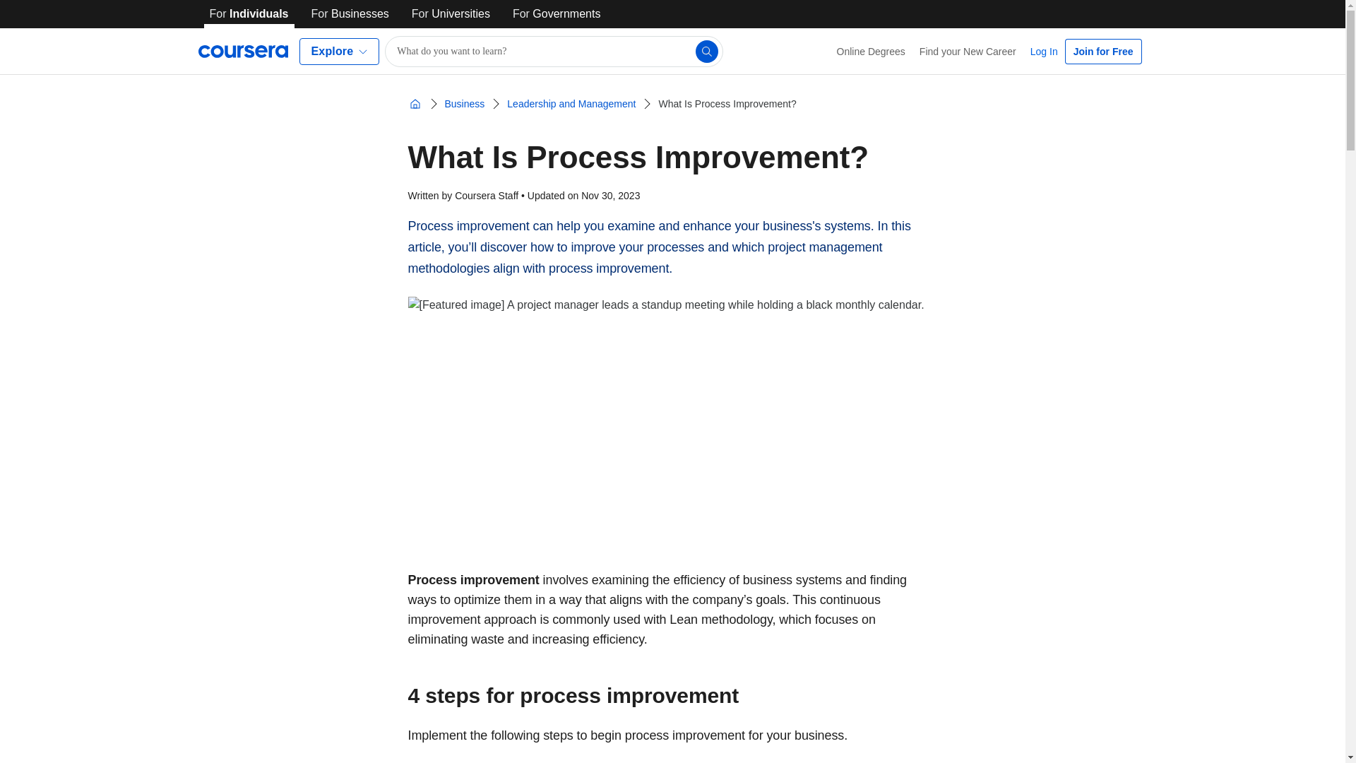 The height and width of the screenshot is (763, 1356). Describe the element at coordinates (339, 51) in the screenshot. I see `Explore` at that location.